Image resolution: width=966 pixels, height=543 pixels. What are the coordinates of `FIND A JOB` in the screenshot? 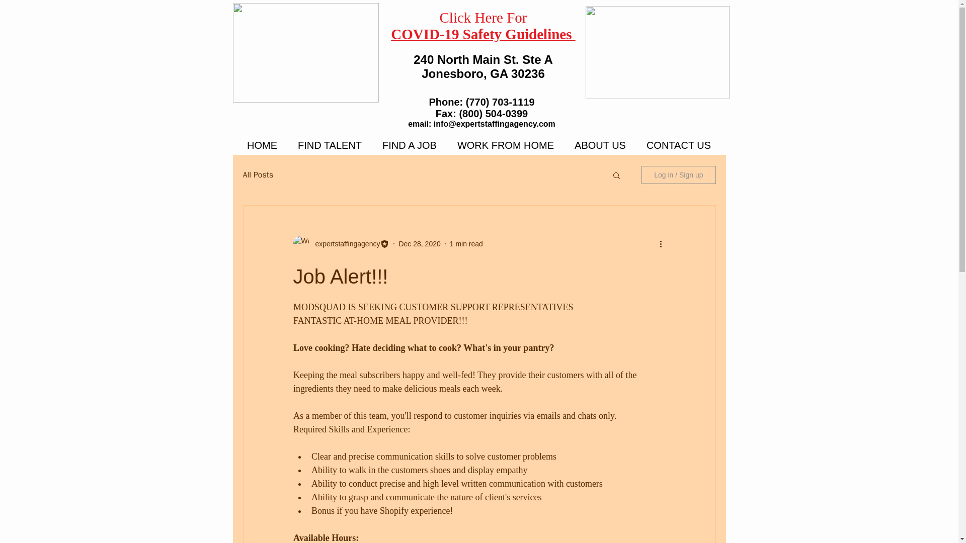 It's located at (410, 145).